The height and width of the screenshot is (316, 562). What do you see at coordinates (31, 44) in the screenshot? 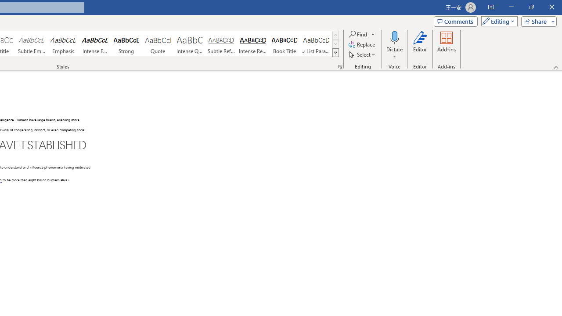
I see `Subtle Emphasis` at bounding box center [31, 44].